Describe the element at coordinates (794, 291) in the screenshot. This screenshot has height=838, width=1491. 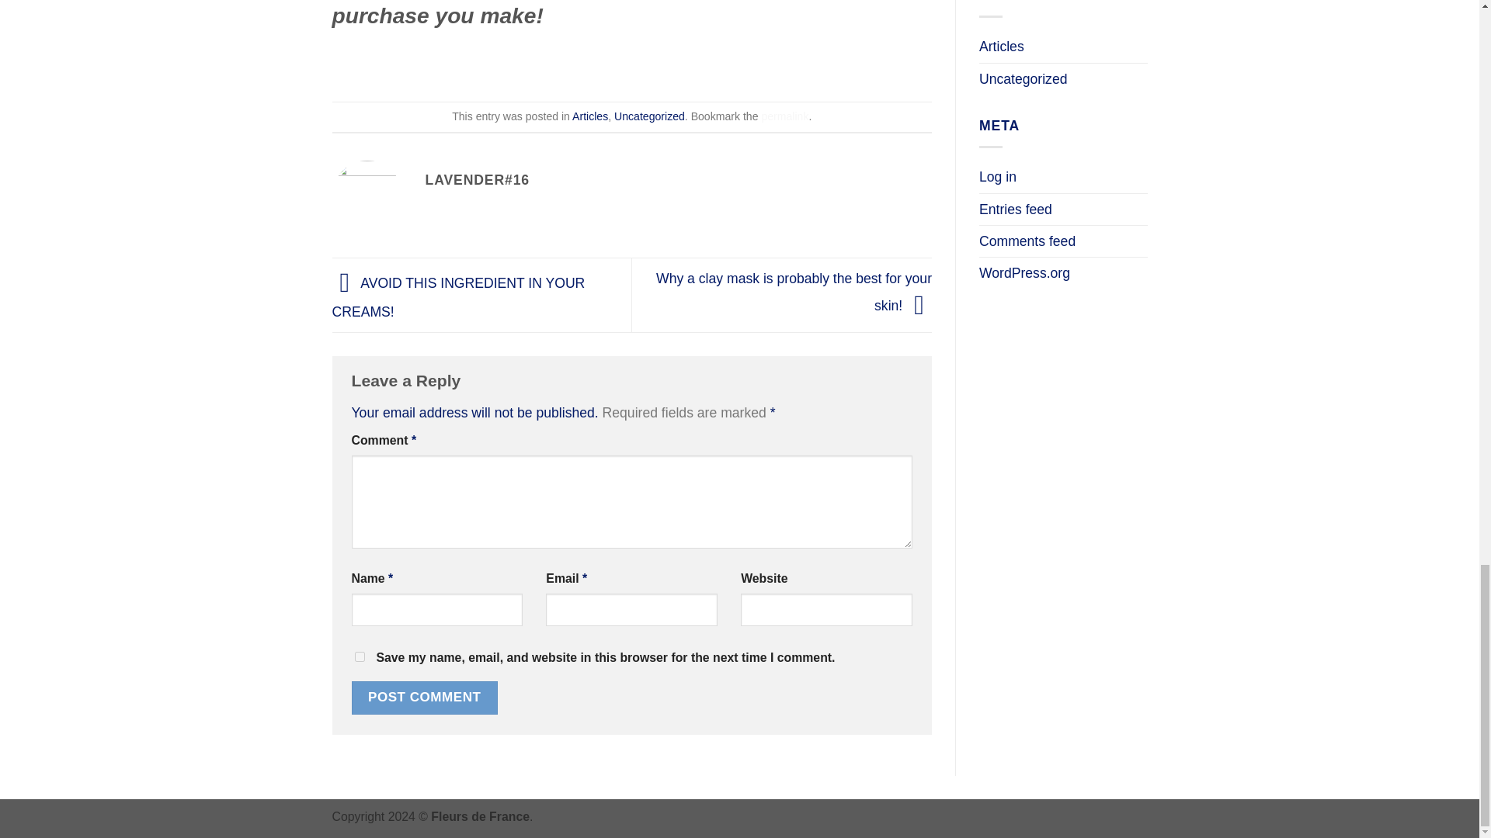
I see `Why a clay mask is probably the best for your skin!` at that location.